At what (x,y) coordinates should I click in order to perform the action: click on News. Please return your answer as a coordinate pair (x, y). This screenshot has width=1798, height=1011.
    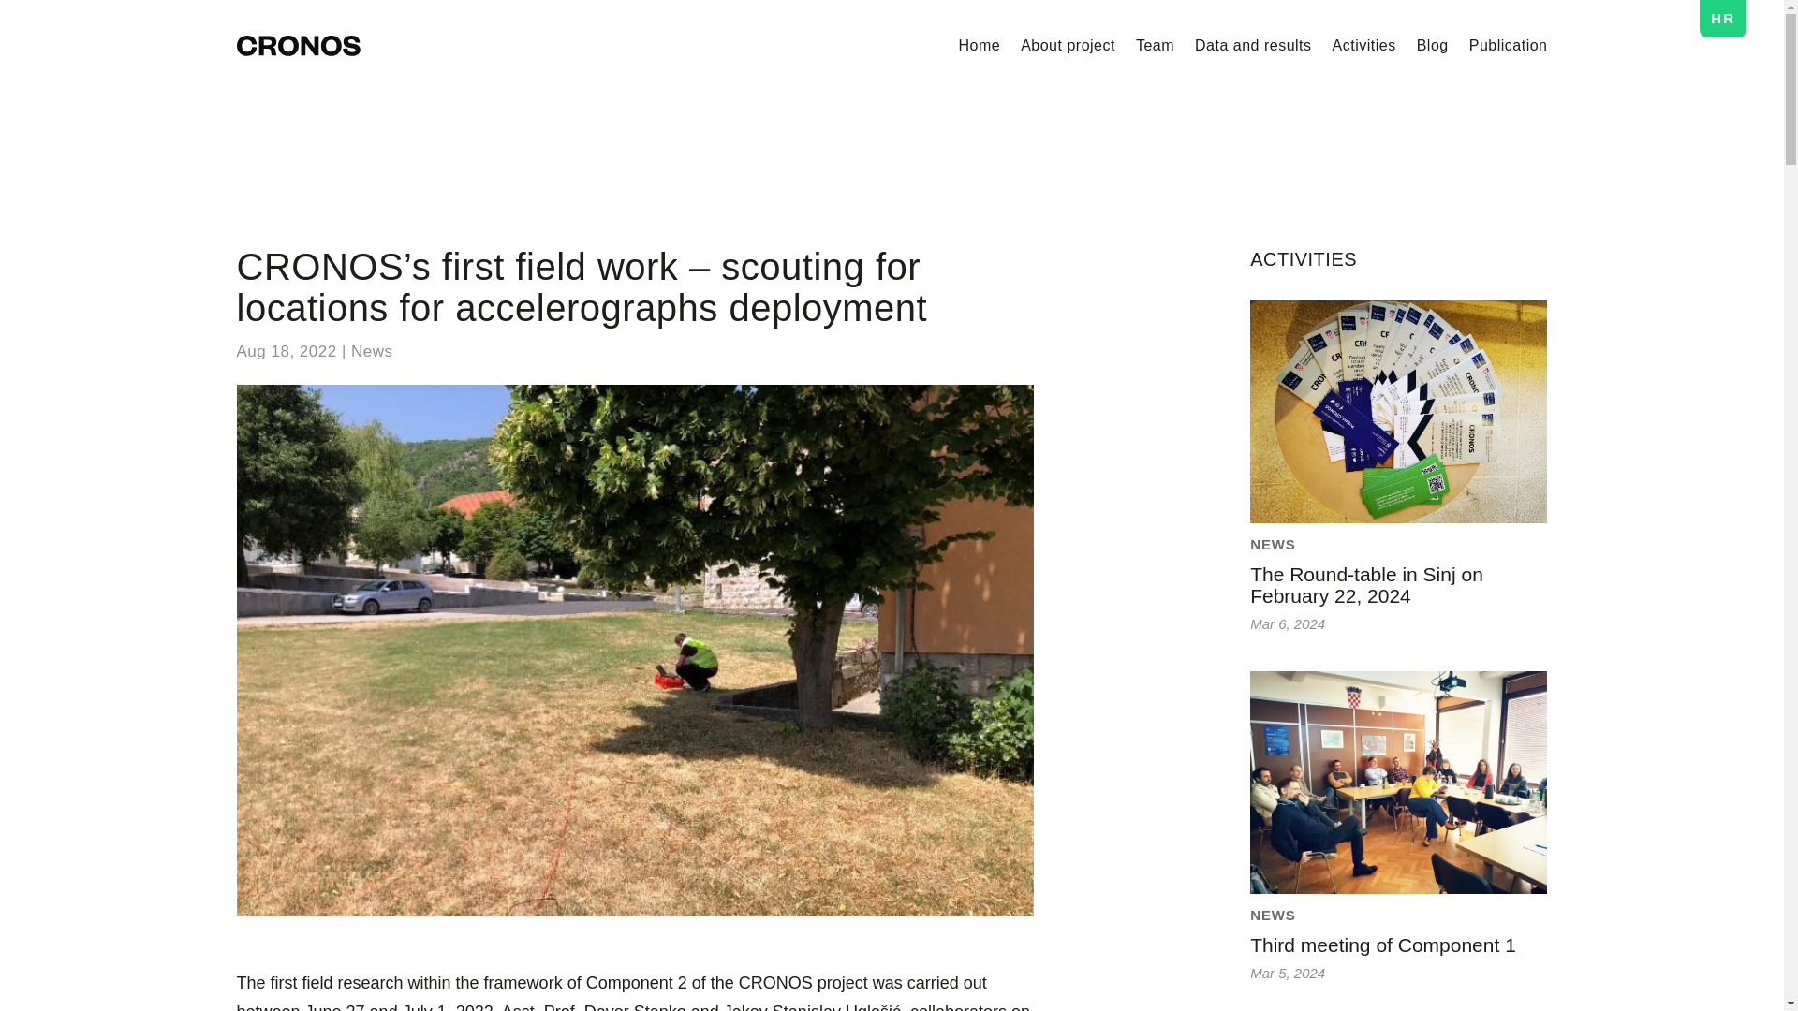
    Looking at the image, I should click on (372, 351).